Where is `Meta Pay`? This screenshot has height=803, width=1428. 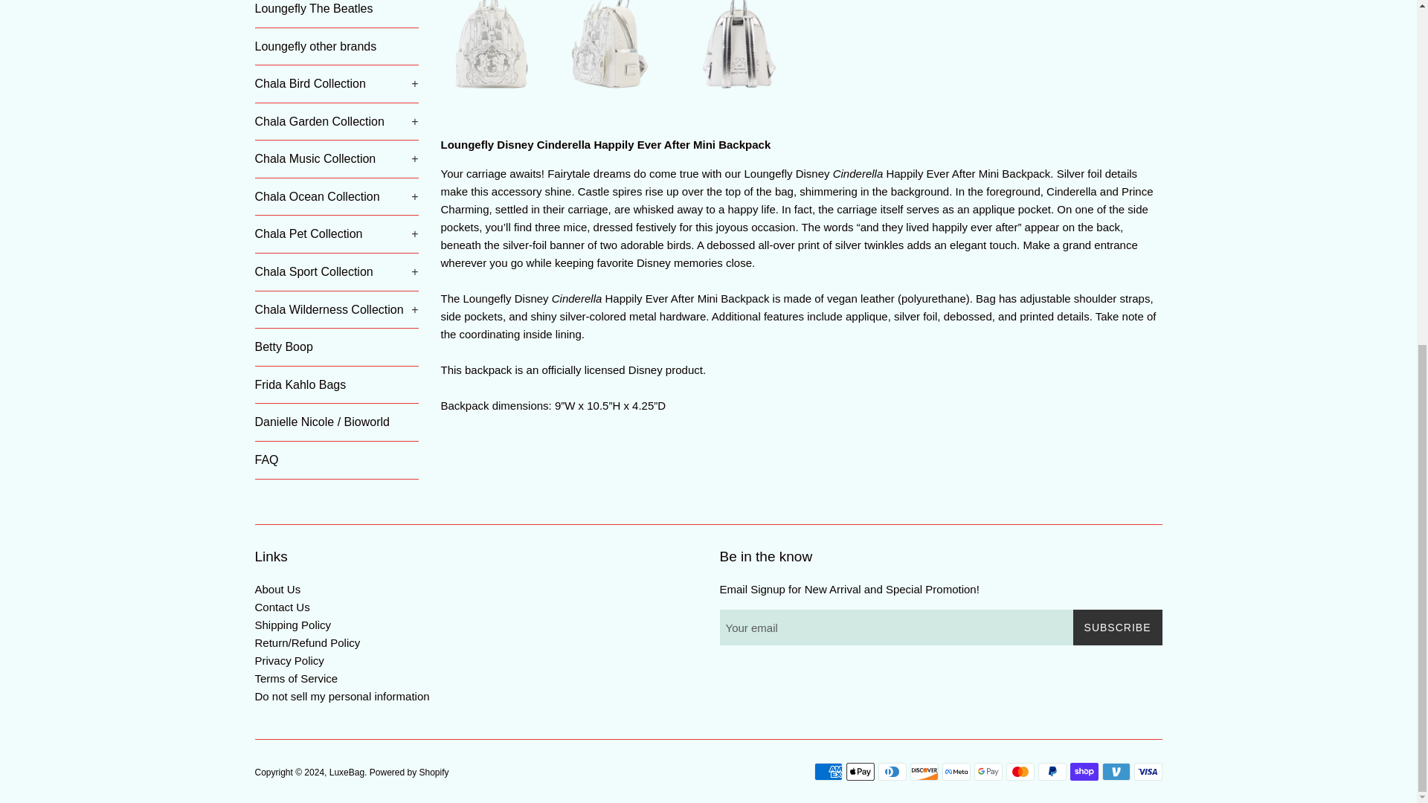 Meta Pay is located at coordinates (955, 772).